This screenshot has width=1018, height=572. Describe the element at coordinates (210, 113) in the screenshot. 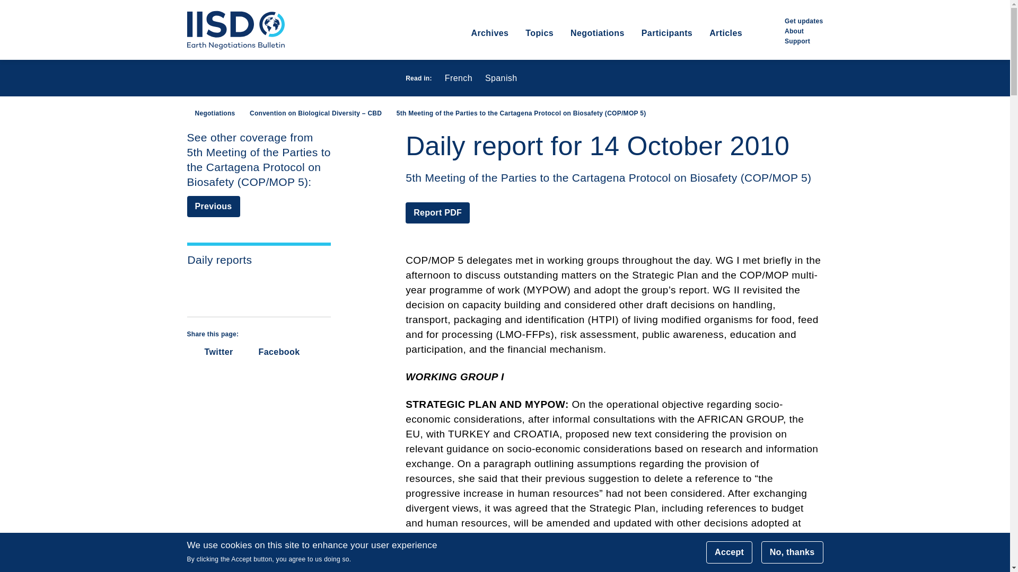

I see `Negotiations` at that location.